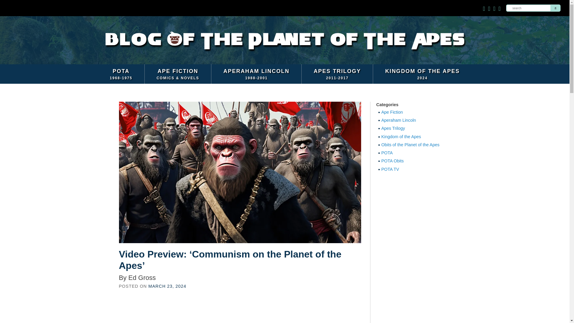 This screenshot has height=323, width=574. Describe the element at coordinates (412, 112) in the screenshot. I see `MARCH 23, 2024` at that location.